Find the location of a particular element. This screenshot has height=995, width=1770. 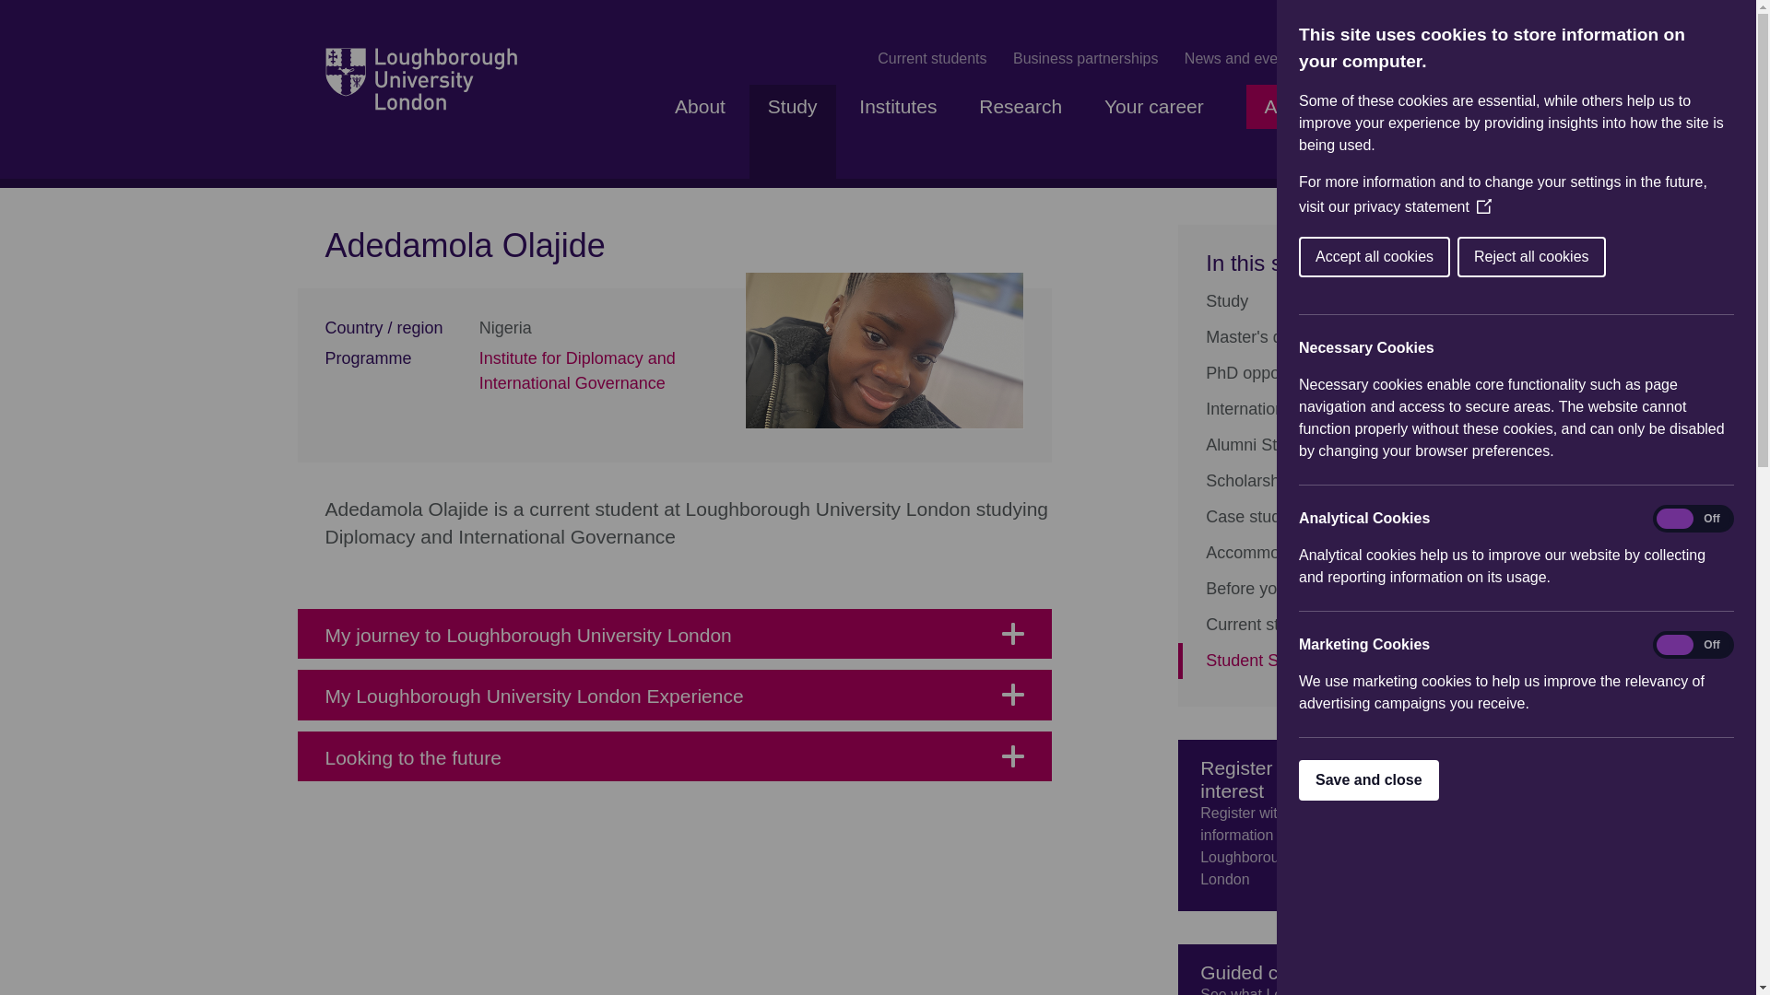

Institute for Diplomacy and International Governance is located at coordinates (577, 370).